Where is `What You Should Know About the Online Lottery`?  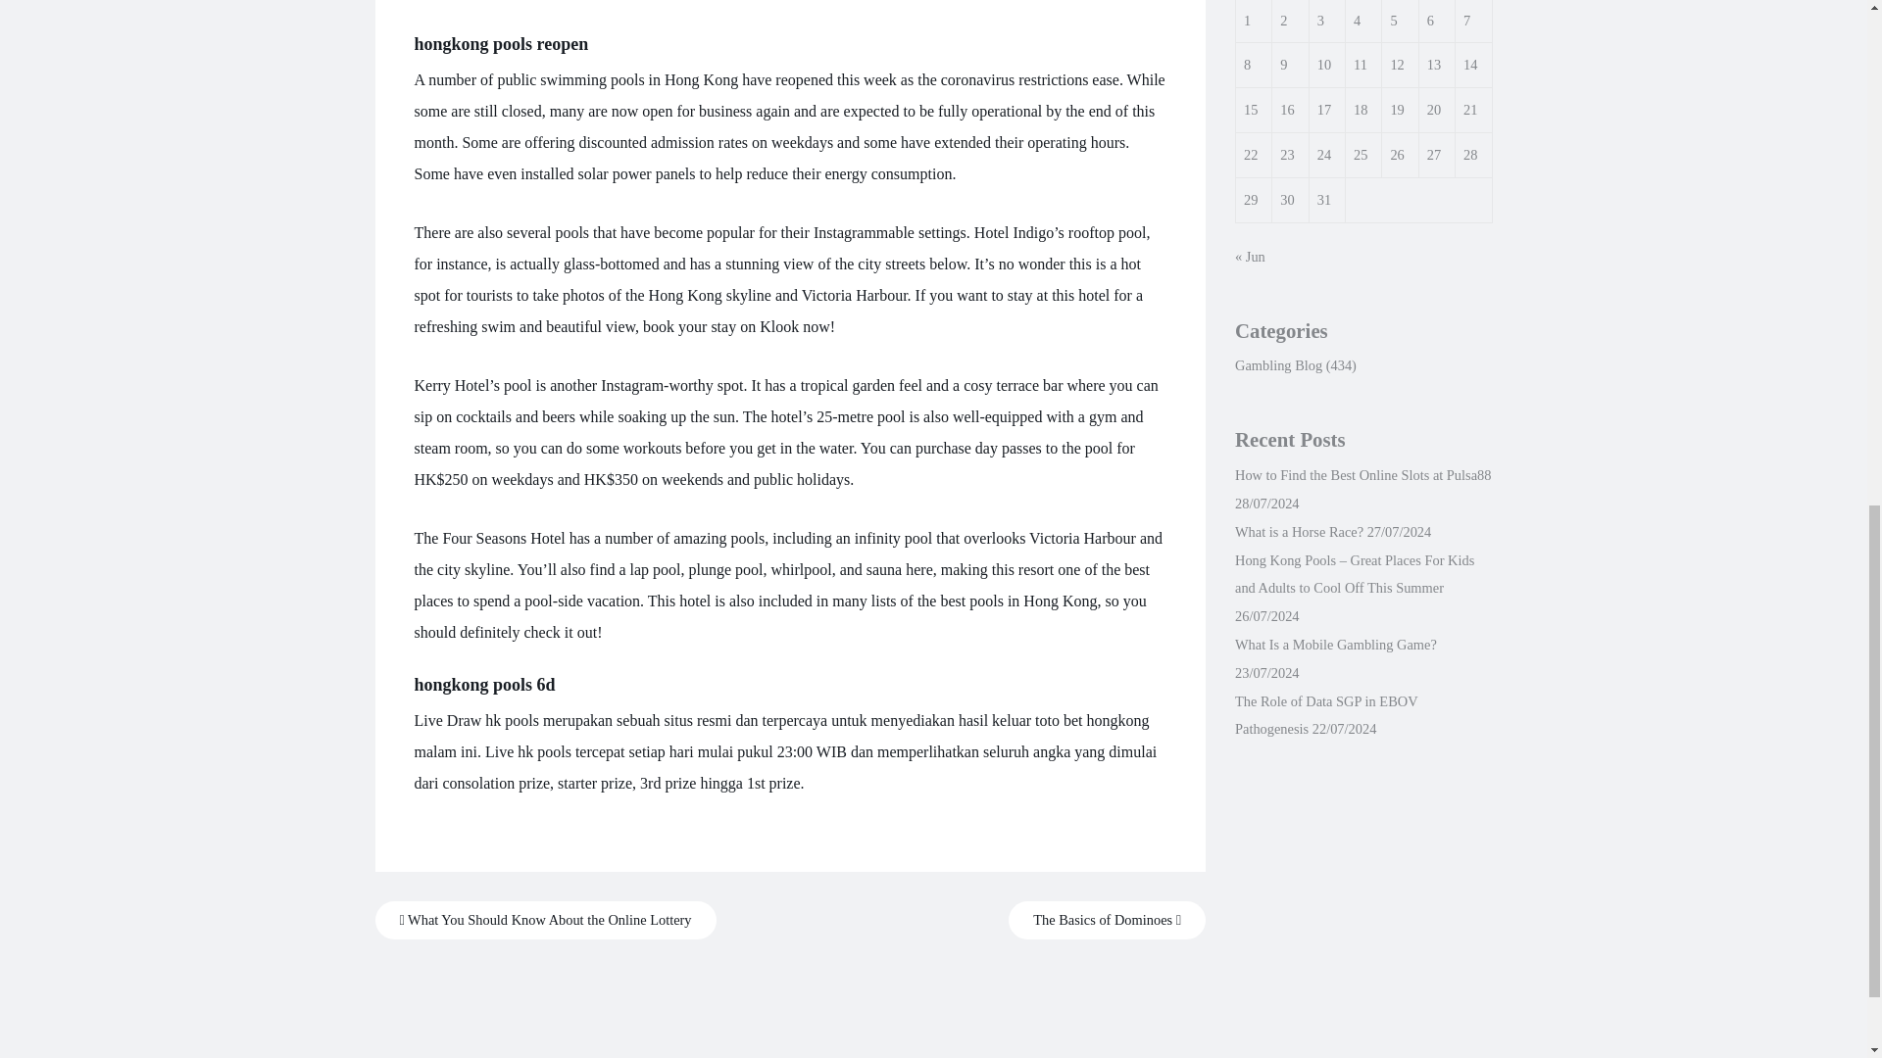
What You Should Know About the Online Lottery is located at coordinates (545, 921).